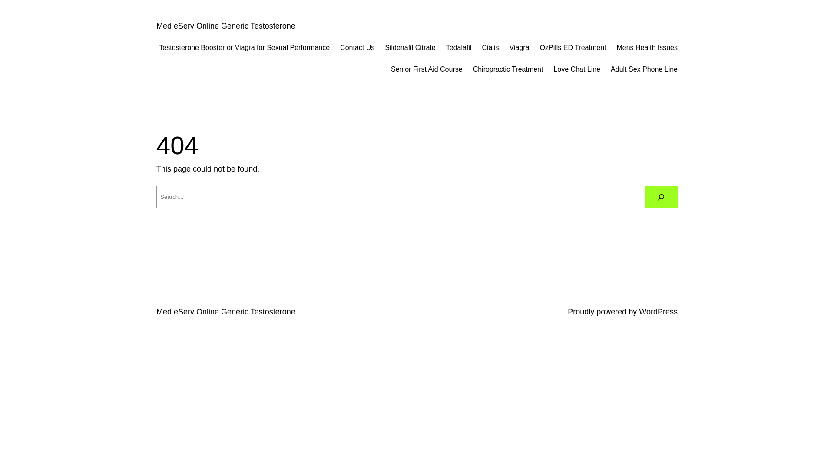  What do you see at coordinates (647, 48) in the screenshot?
I see `Mens Health Issues` at bounding box center [647, 48].